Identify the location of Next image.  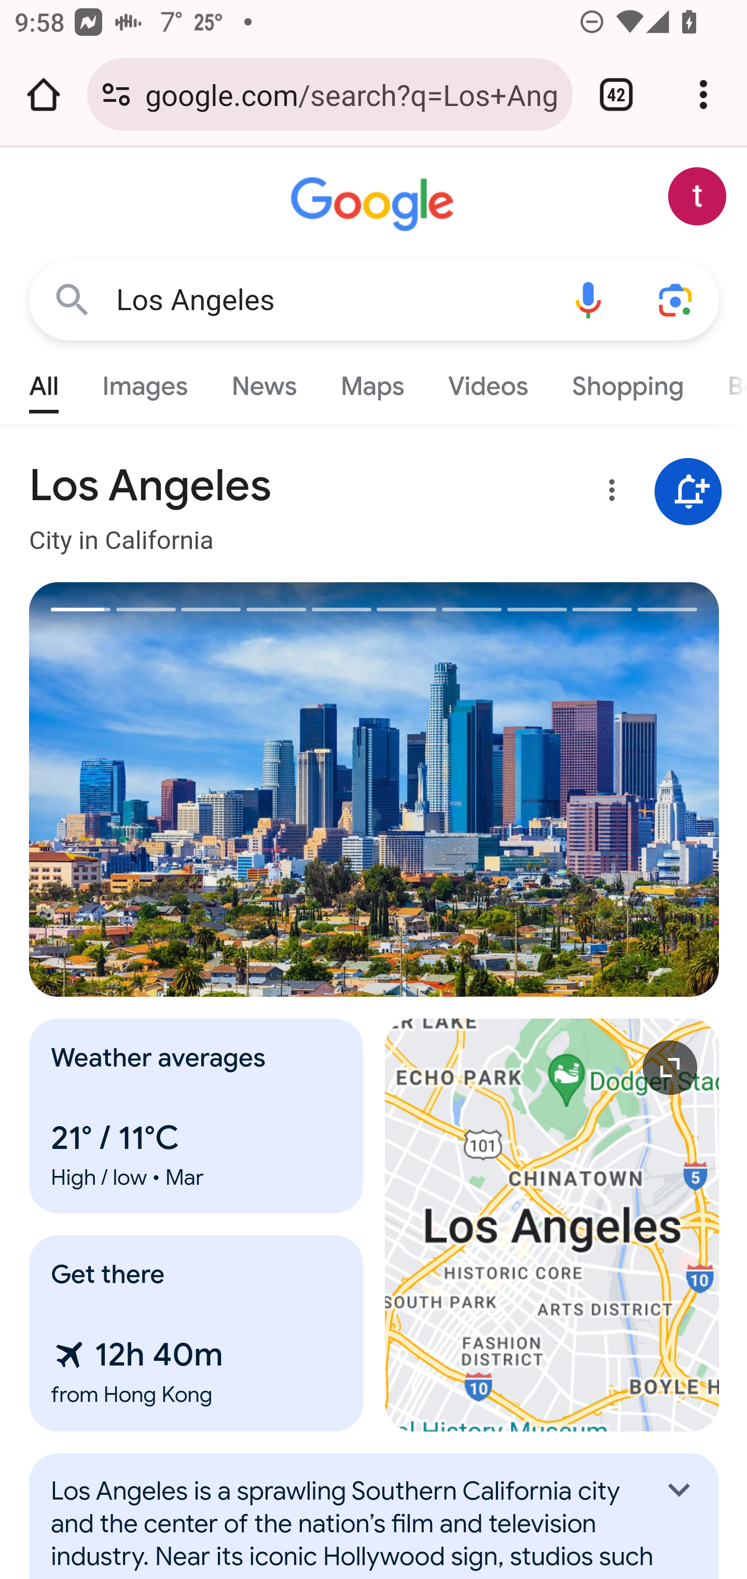
(547, 789).